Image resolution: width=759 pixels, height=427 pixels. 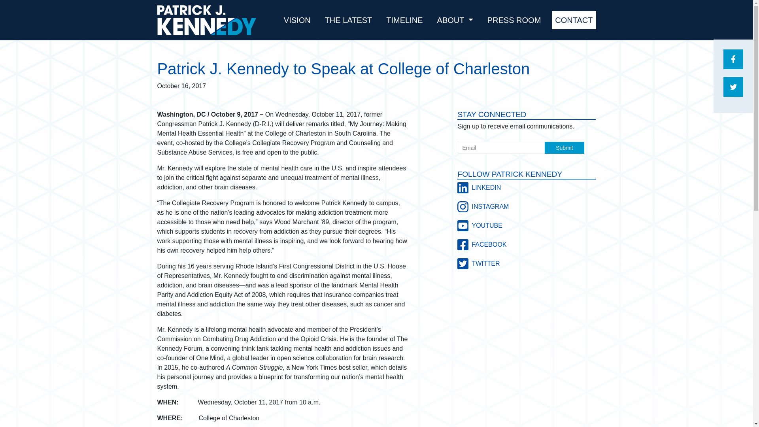 I want to click on TIMELINE, so click(x=404, y=20).